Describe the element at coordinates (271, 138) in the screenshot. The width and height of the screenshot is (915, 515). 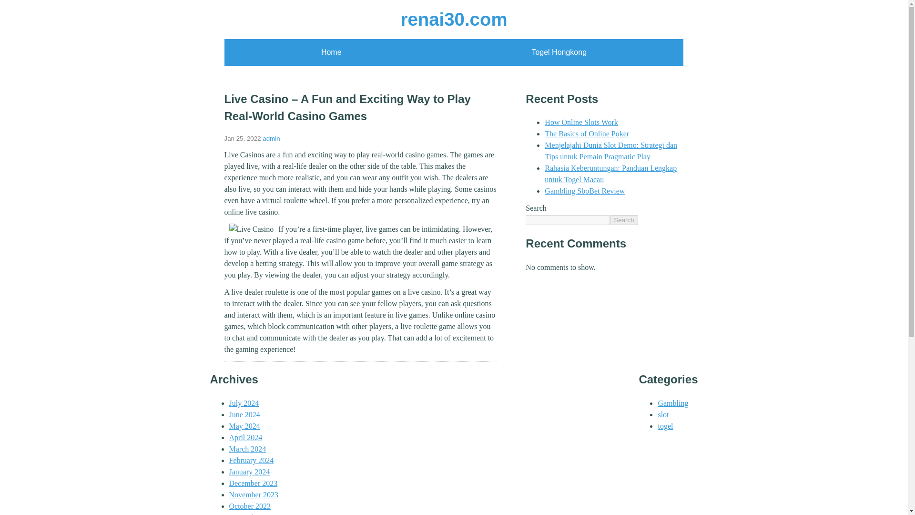
I see `admin` at that location.